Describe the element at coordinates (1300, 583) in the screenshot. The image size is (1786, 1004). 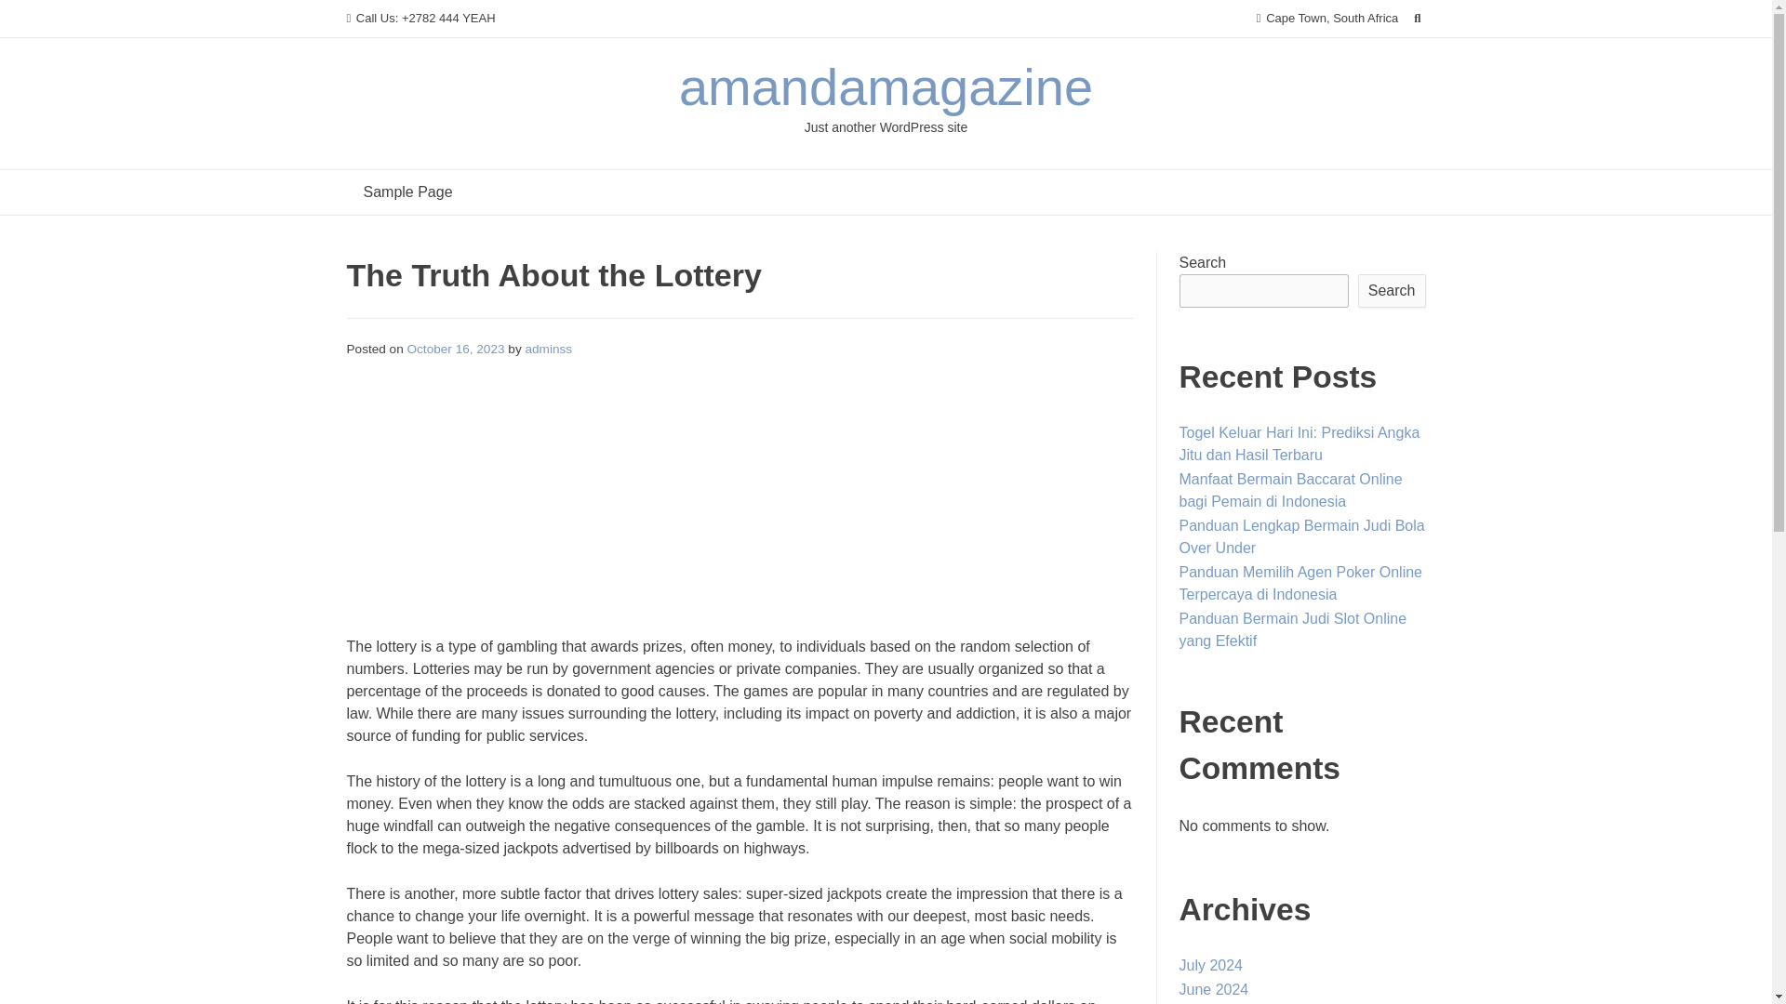
I see `Panduan Memilih Agen Poker Online Terpercaya di Indonesia` at that location.